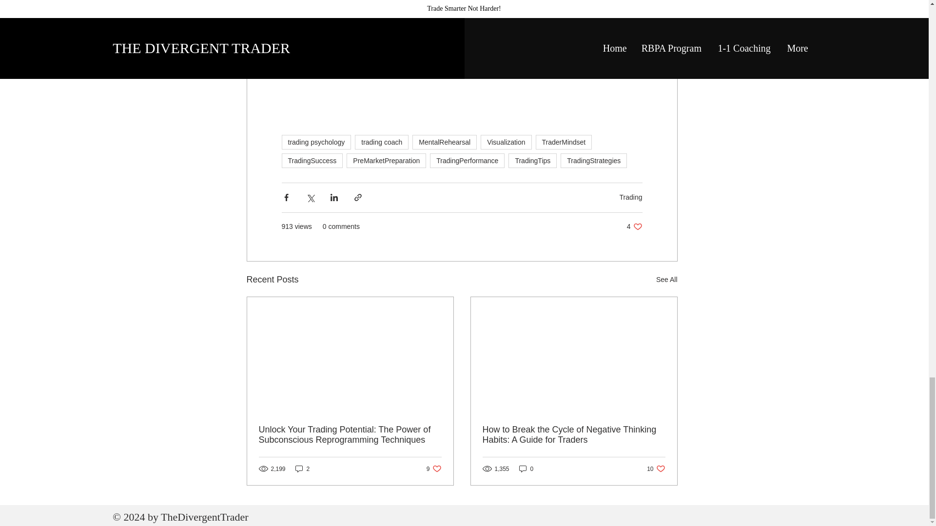 The width and height of the screenshot is (936, 526). I want to click on trading coach, so click(381, 142).